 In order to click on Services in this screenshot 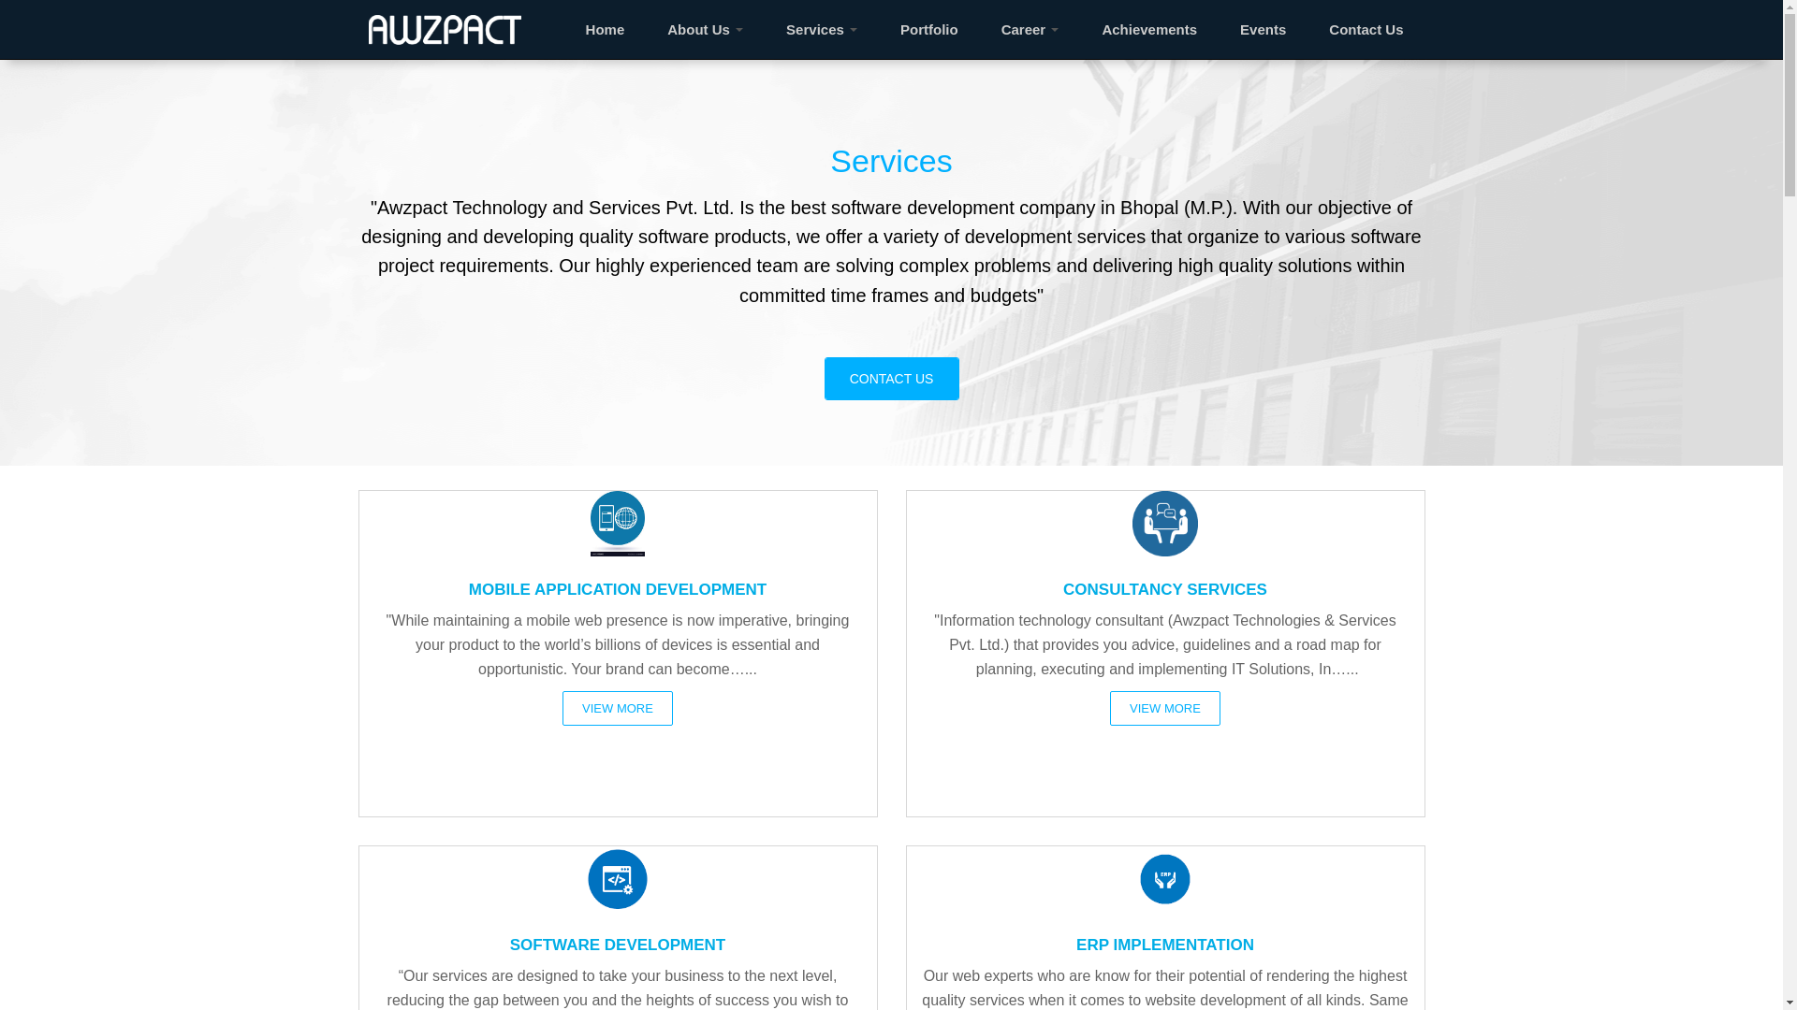, I will do `click(815, 30)`.